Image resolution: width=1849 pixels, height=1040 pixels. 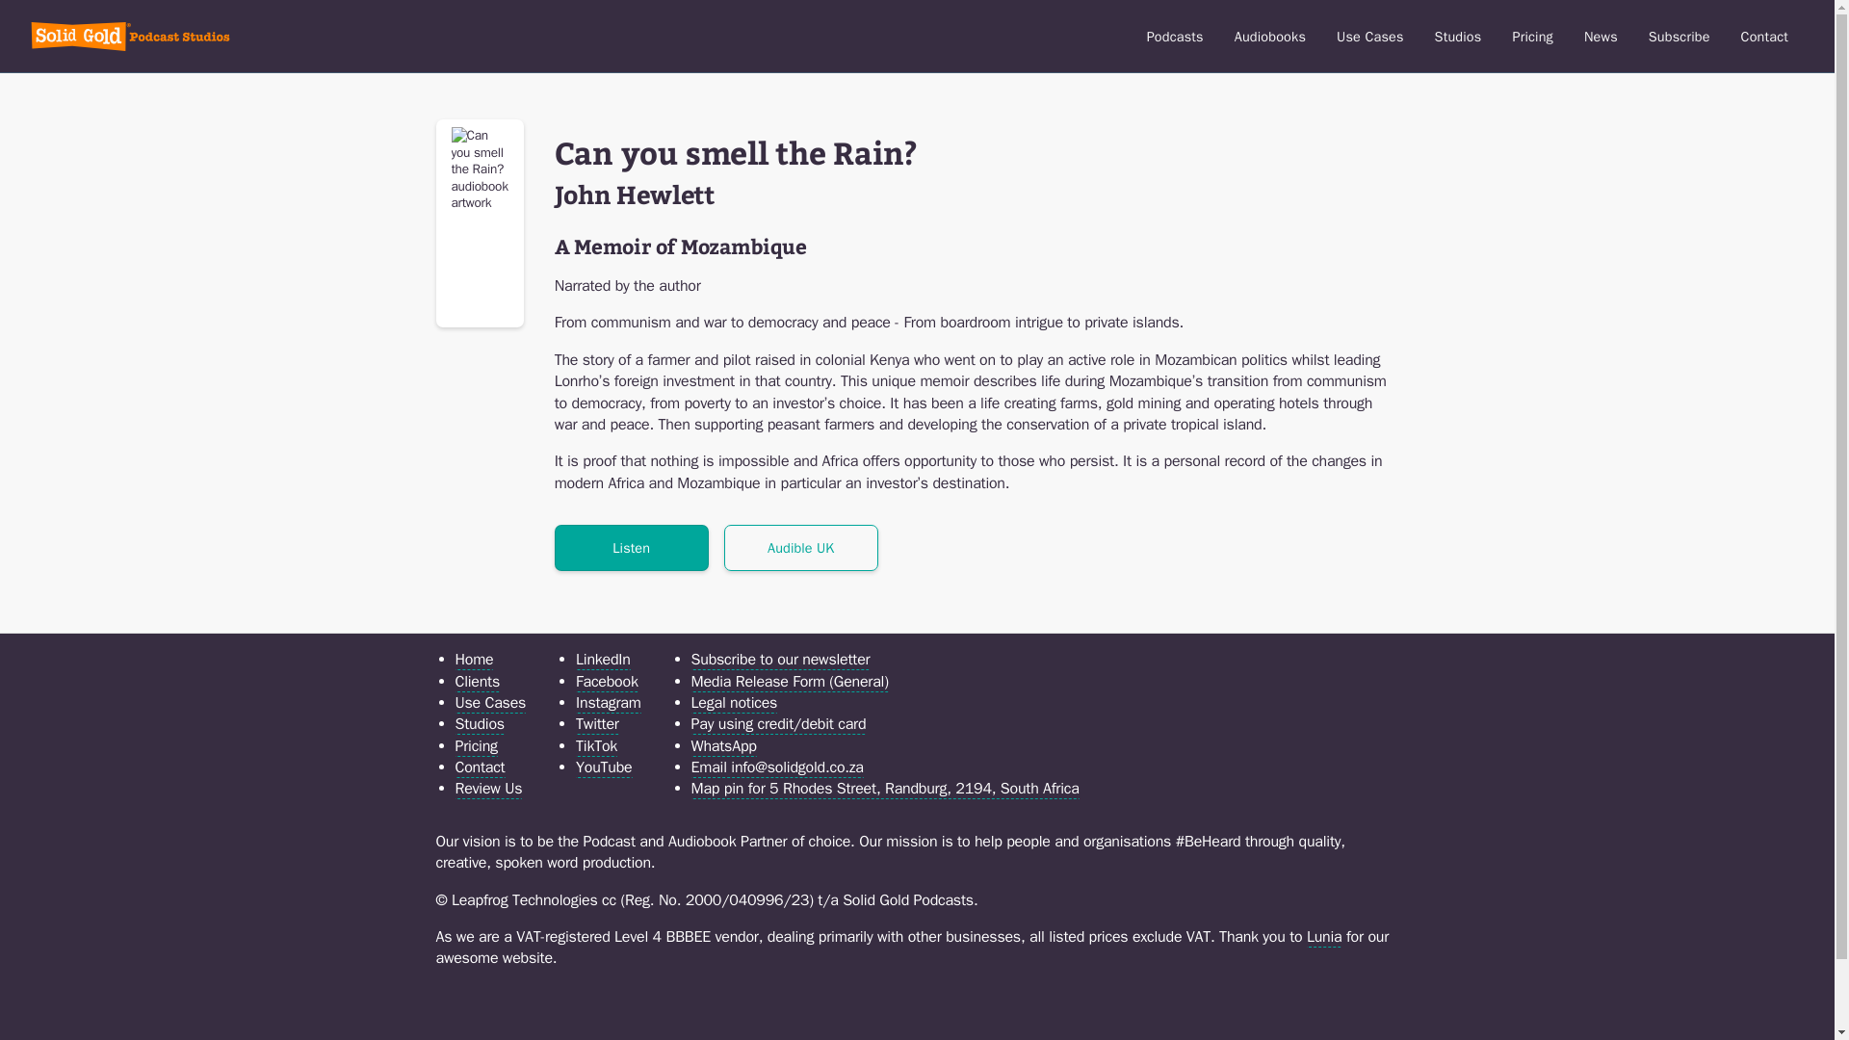 What do you see at coordinates (479, 724) in the screenshot?
I see `Studios` at bounding box center [479, 724].